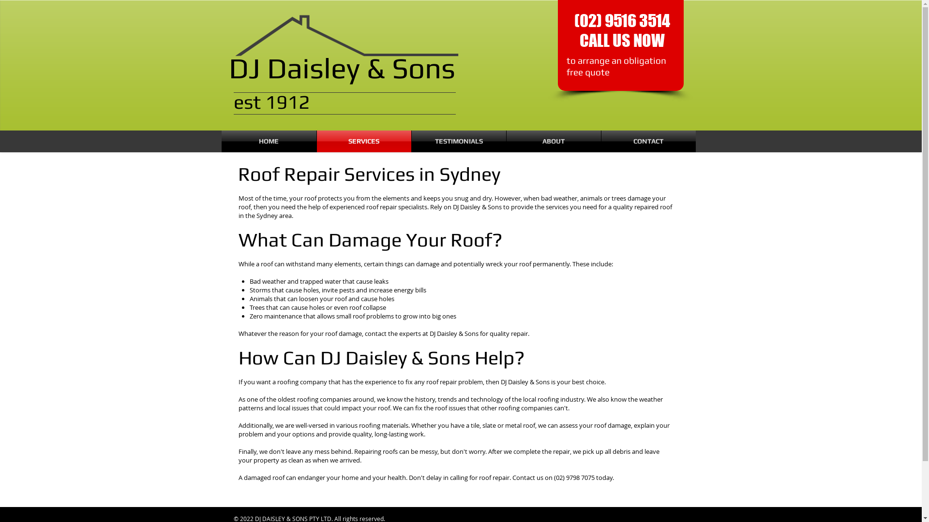  I want to click on HOME, so click(269, 141).